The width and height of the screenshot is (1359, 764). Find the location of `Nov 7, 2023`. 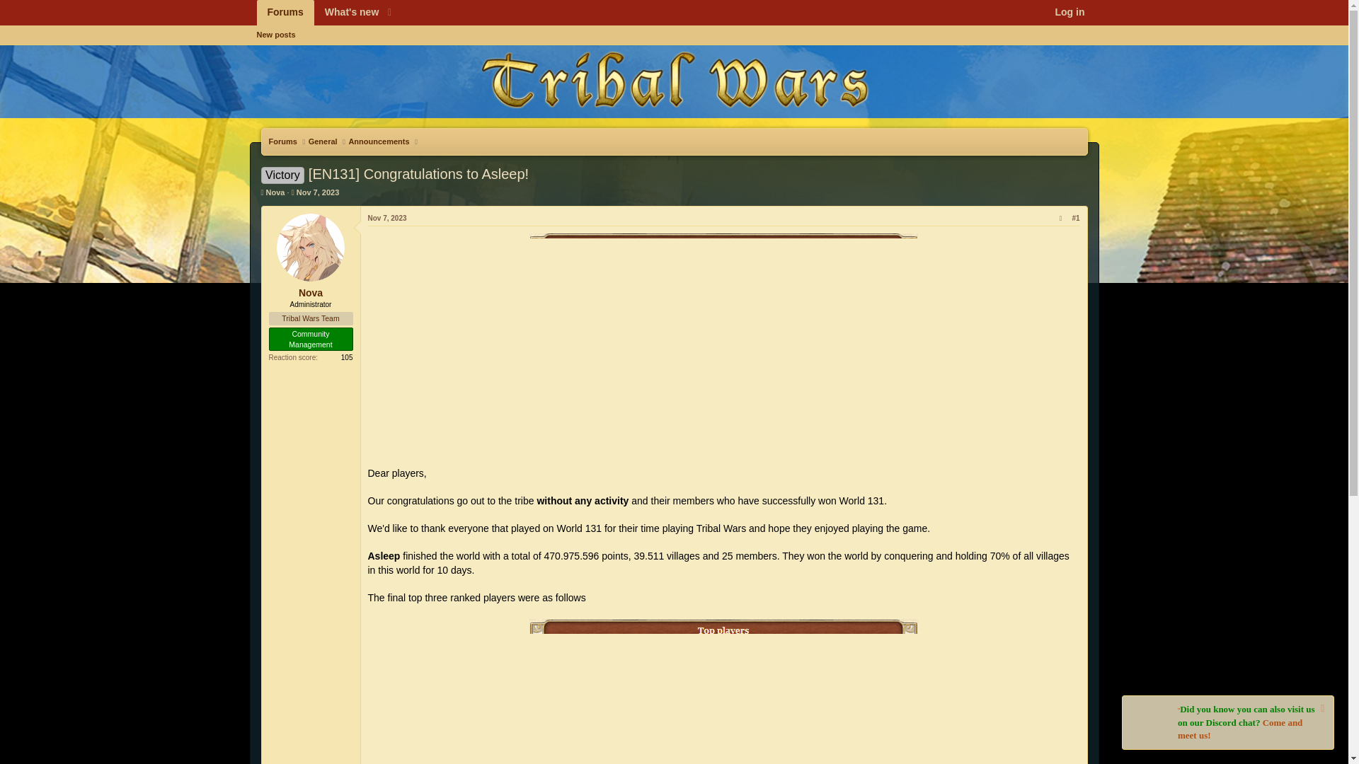

Nov 7, 2023 is located at coordinates (323, 141).